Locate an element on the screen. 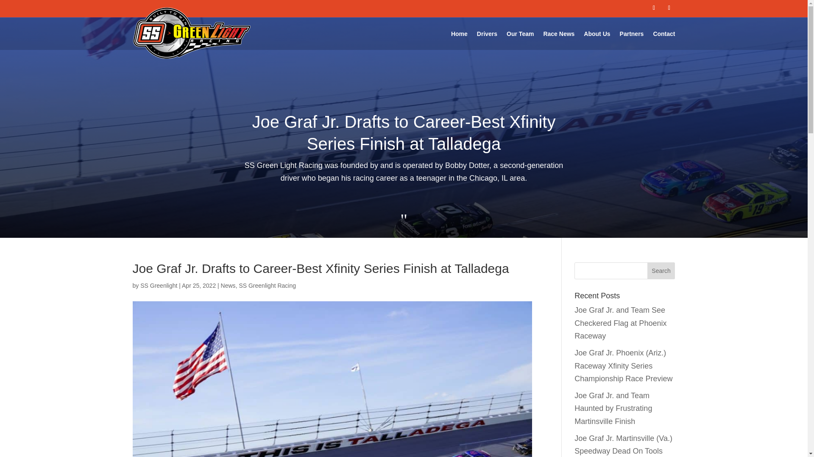 Image resolution: width=814 pixels, height=457 pixels. SS Greenlight is located at coordinates (159, 285).